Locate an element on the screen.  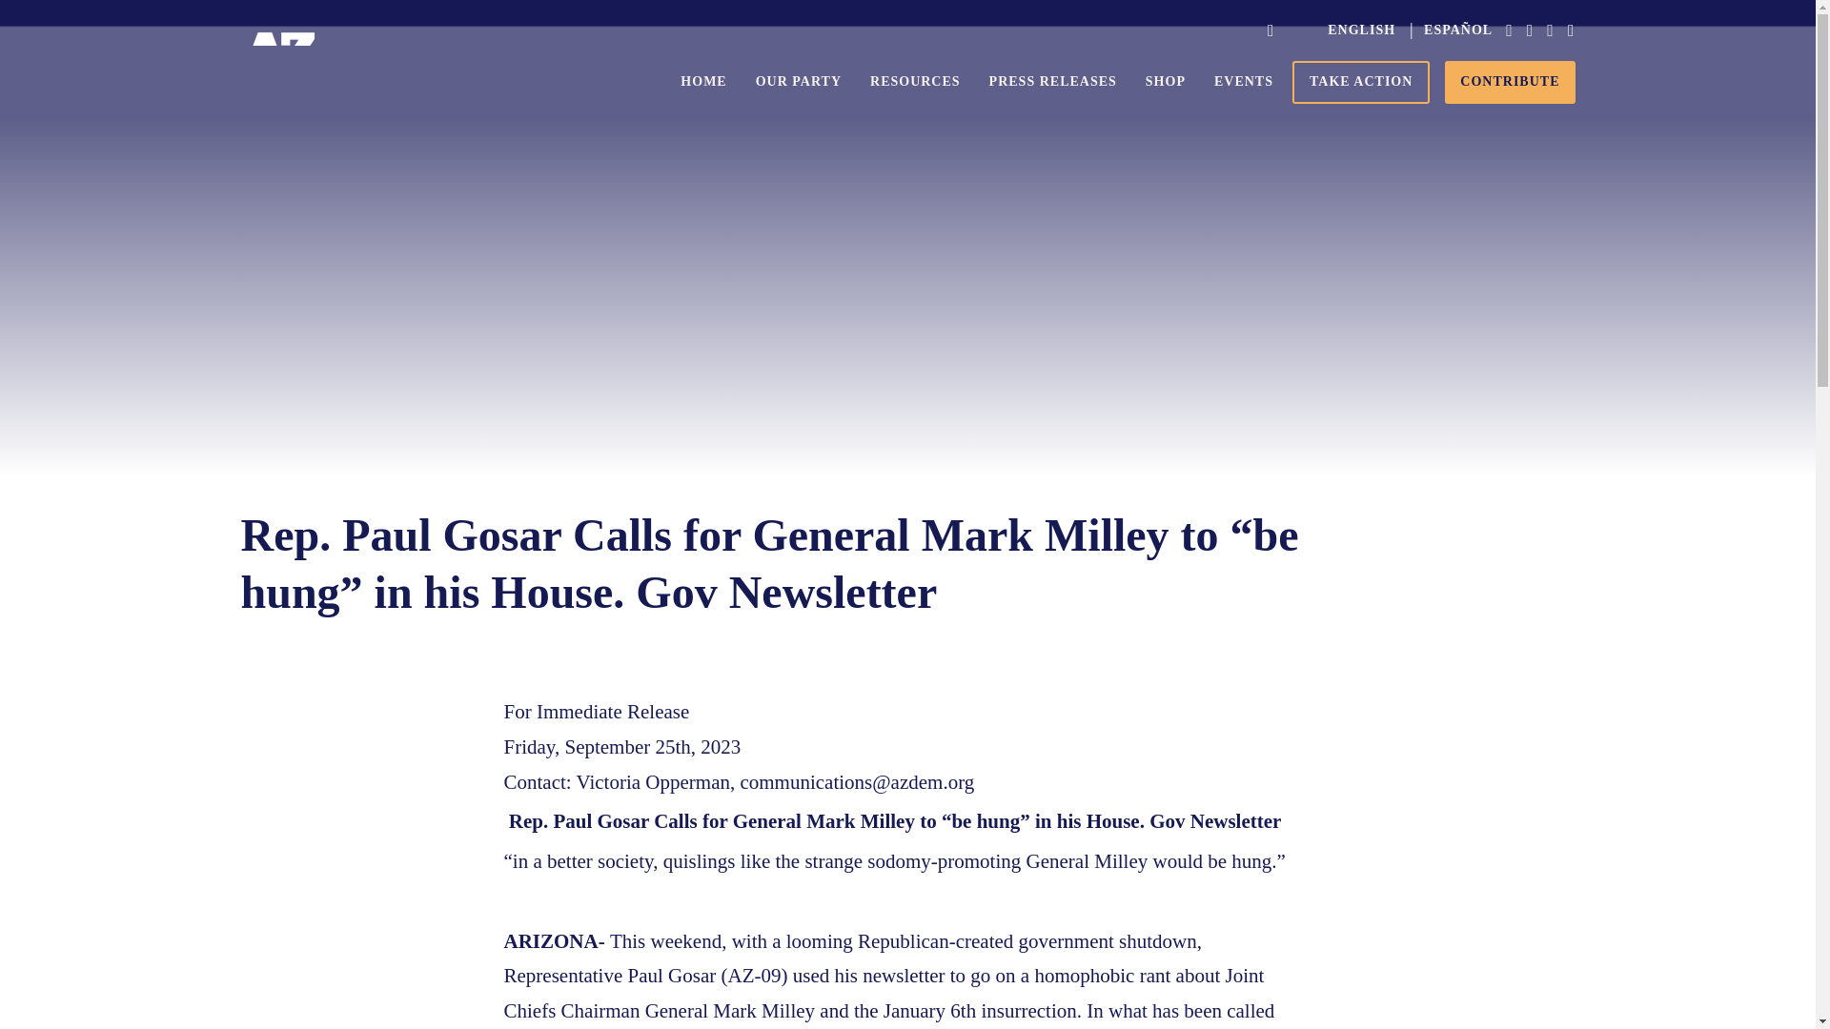
EVENTS is located at coordinates (1244, 82).